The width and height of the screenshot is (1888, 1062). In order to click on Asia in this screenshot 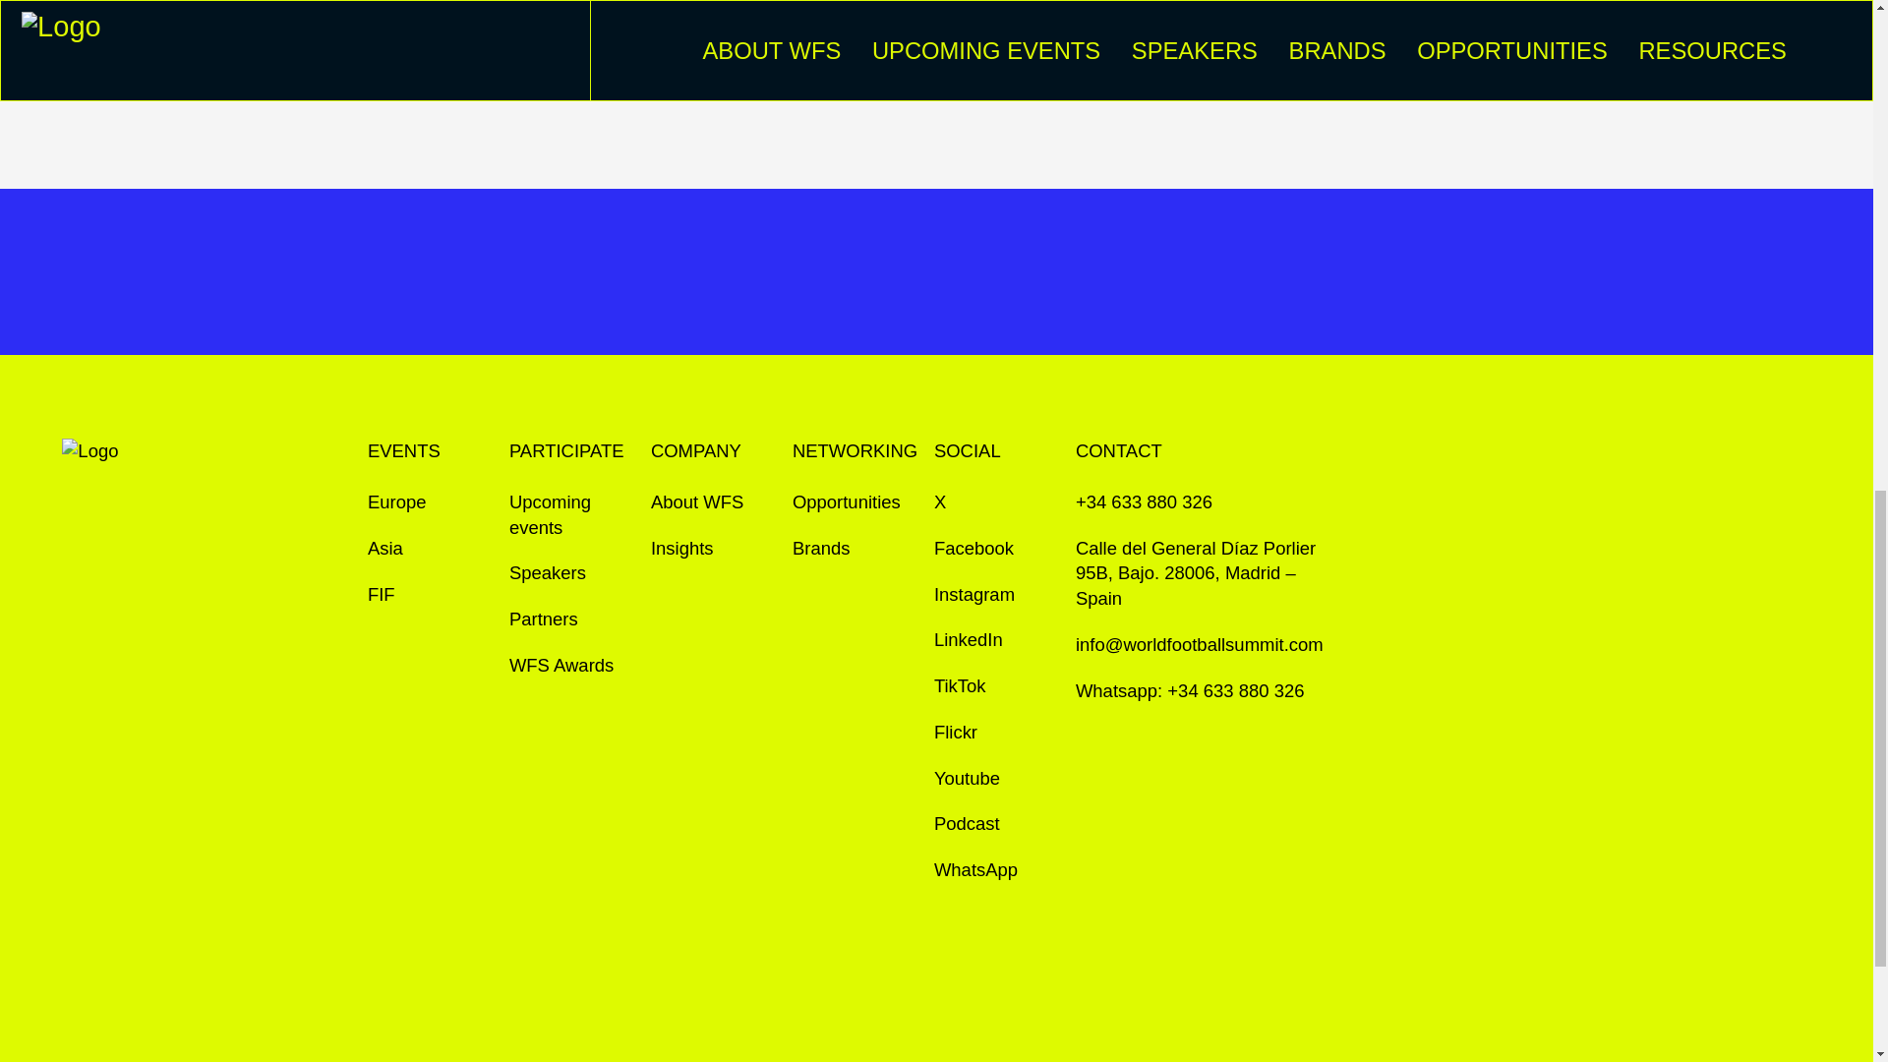, I will do `click(385, 549)`.